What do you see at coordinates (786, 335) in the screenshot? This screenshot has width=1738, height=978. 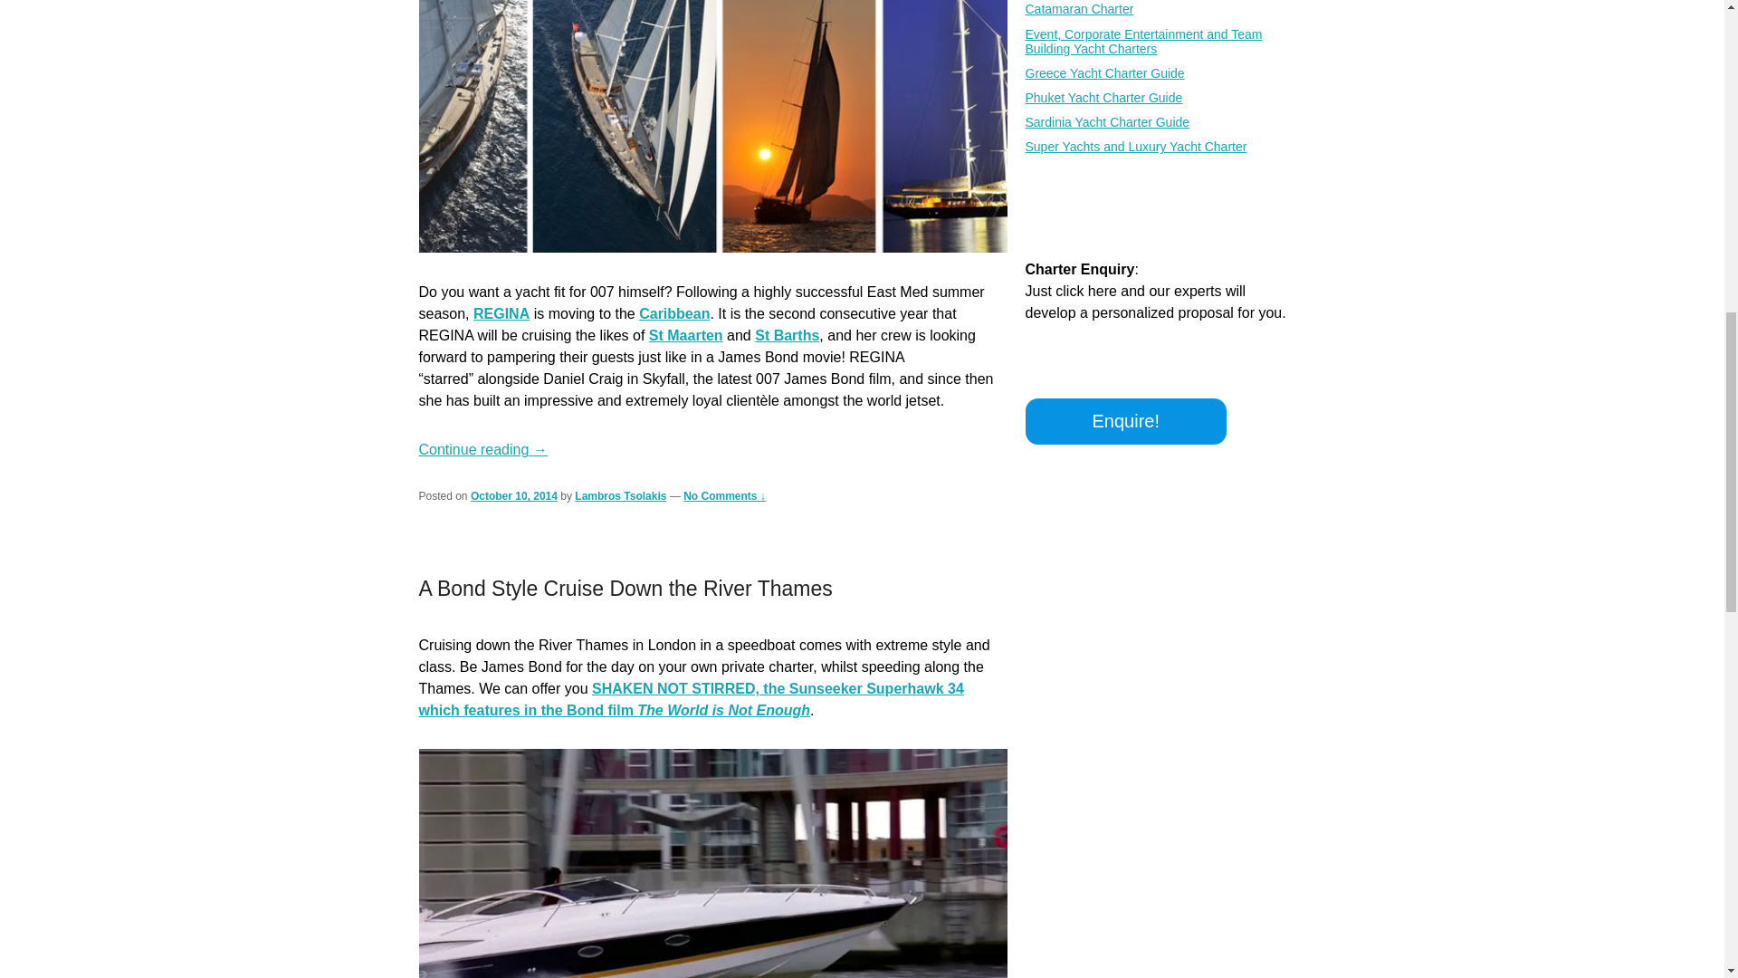 I see `St Barthelemy Charter Guide` at bounding box center [786, 335].